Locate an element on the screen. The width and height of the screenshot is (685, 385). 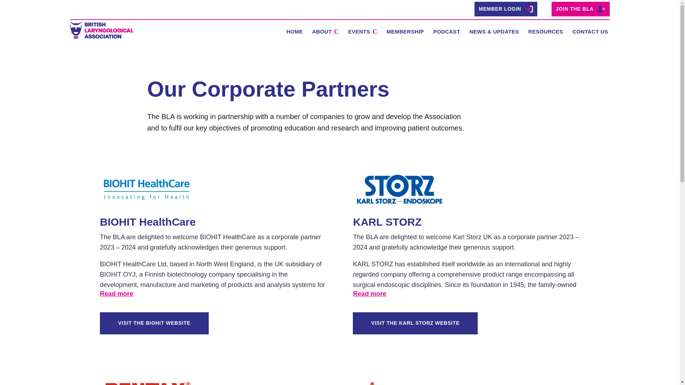
EVENTS is located at coordinates (362, 33).